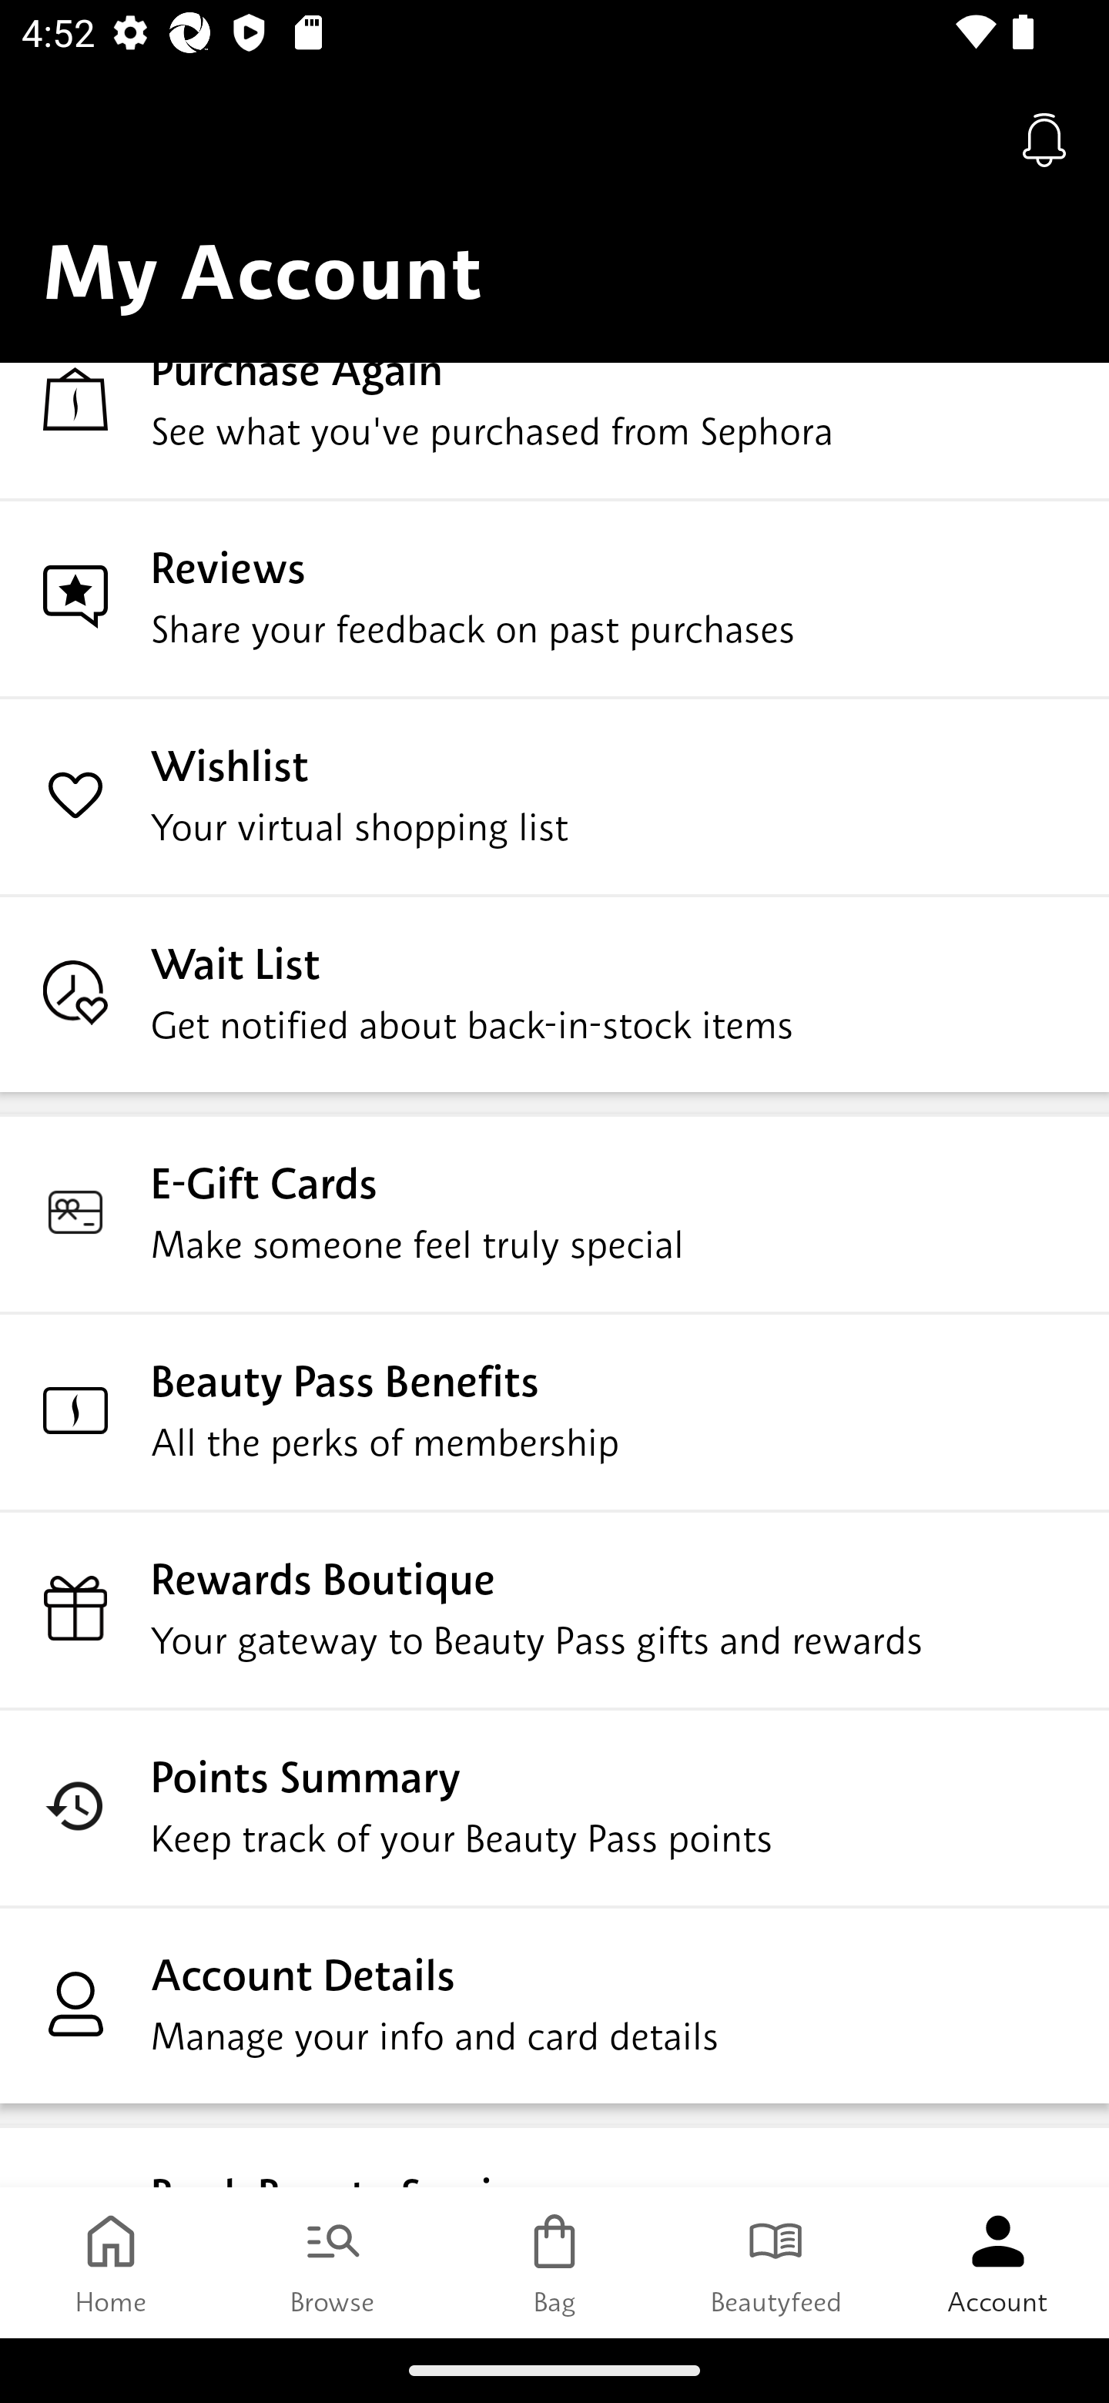 This screenshot has height=2403, width=1109. What do you see at coordinates (776, 2262) in the screenshot?
I see `Beautyfeed` at bounding box center [776, 2262].